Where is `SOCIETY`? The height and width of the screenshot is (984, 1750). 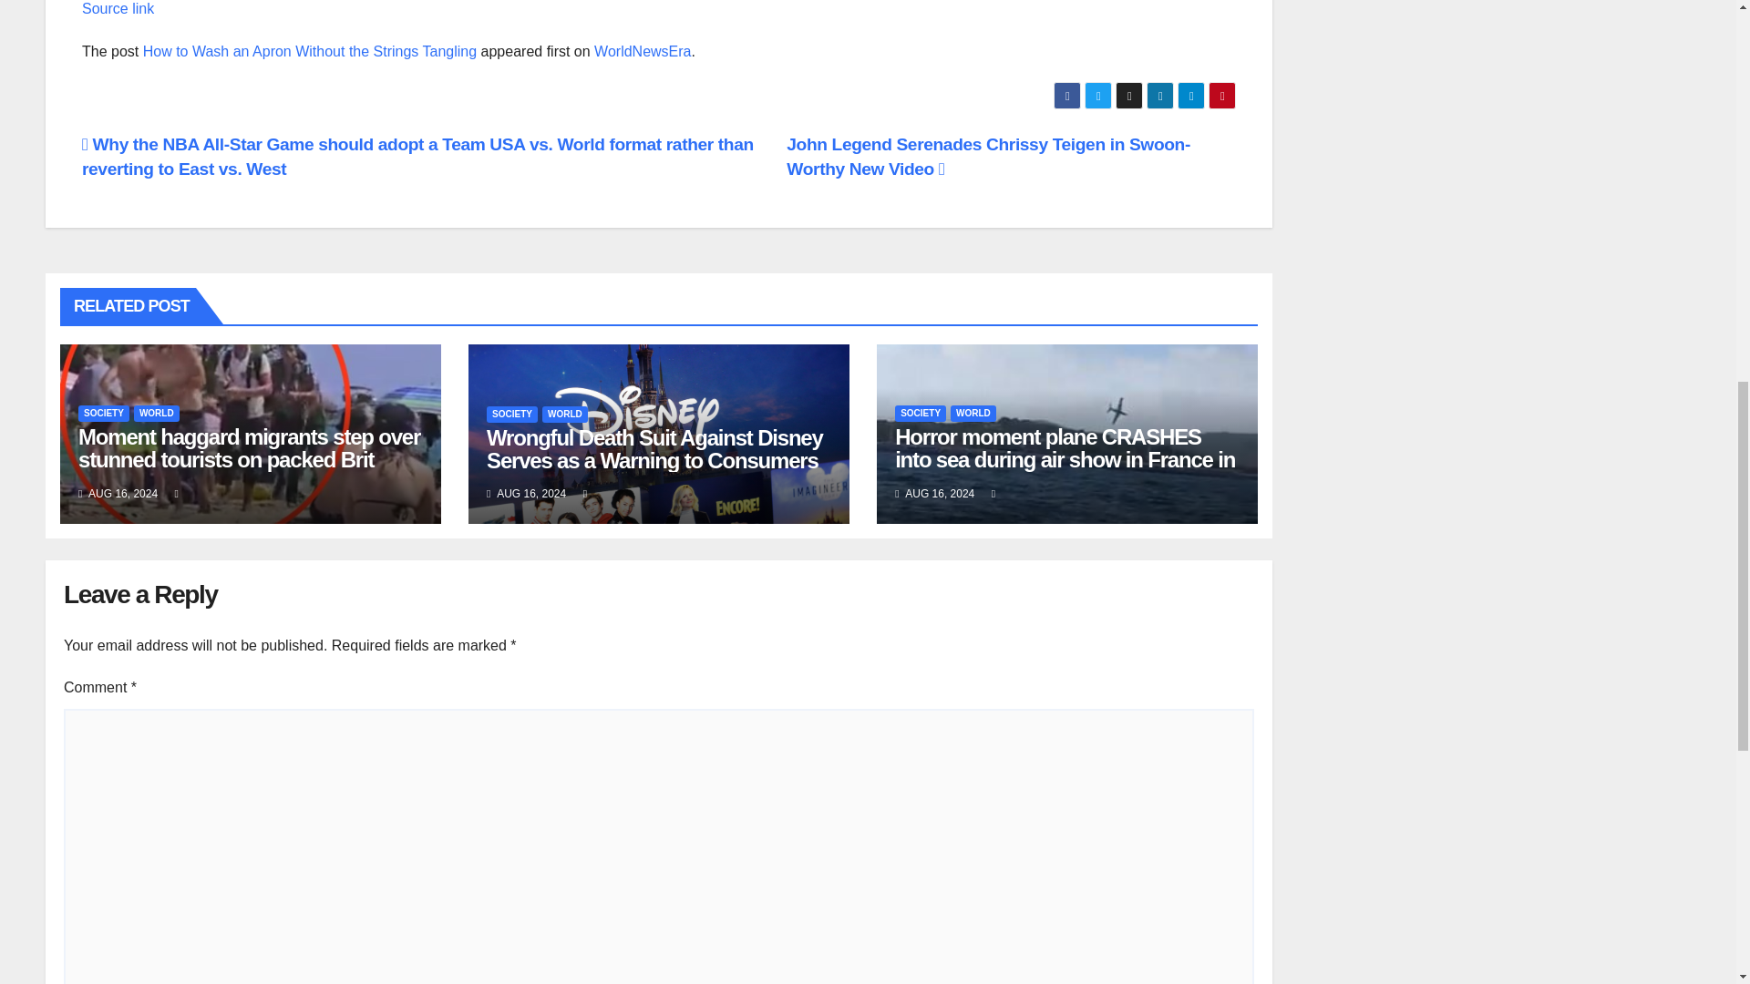
SOCIETY is located at coordinates (104, 414).